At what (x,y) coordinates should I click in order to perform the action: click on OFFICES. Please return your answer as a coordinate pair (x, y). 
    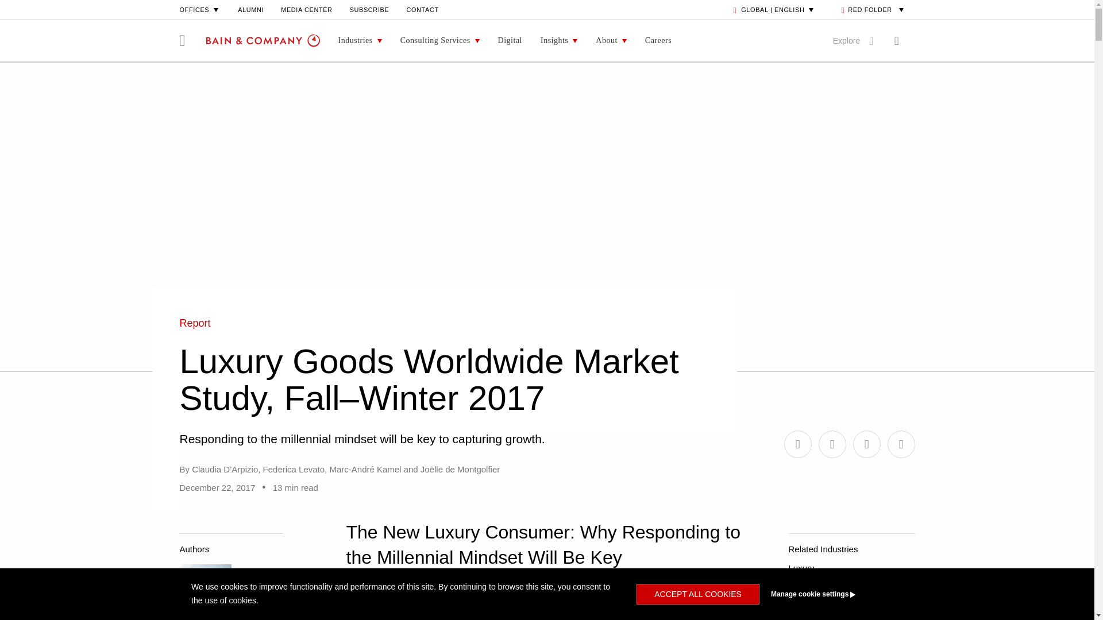
    Looking at the image, I should click on (200, 9).